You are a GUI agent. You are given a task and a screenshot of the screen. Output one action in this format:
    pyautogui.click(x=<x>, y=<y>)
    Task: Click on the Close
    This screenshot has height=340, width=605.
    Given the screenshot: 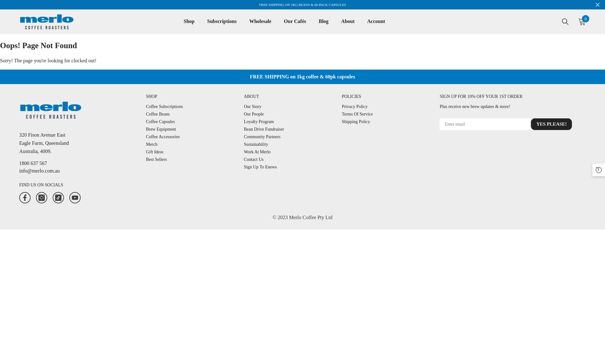 What is the action you would take?
    pyautogui.click(x=597, y=4)
    